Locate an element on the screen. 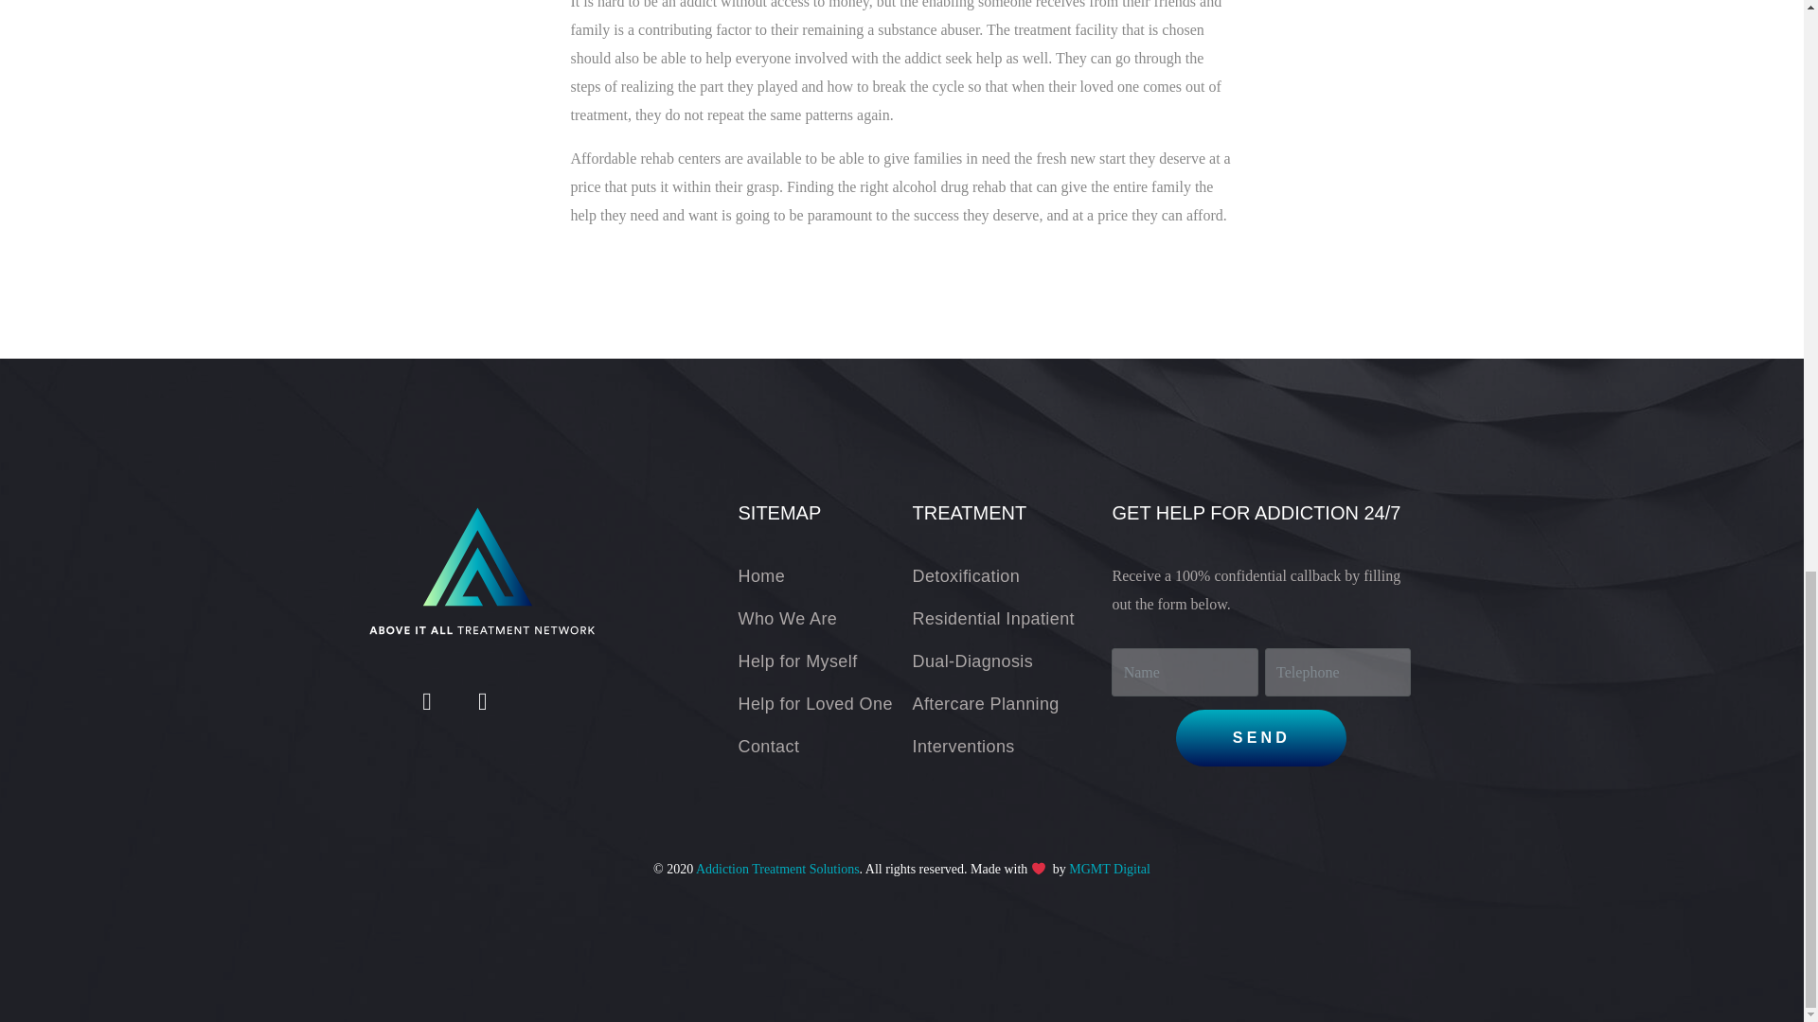  Who We Are is located at coordinates (825, 619).